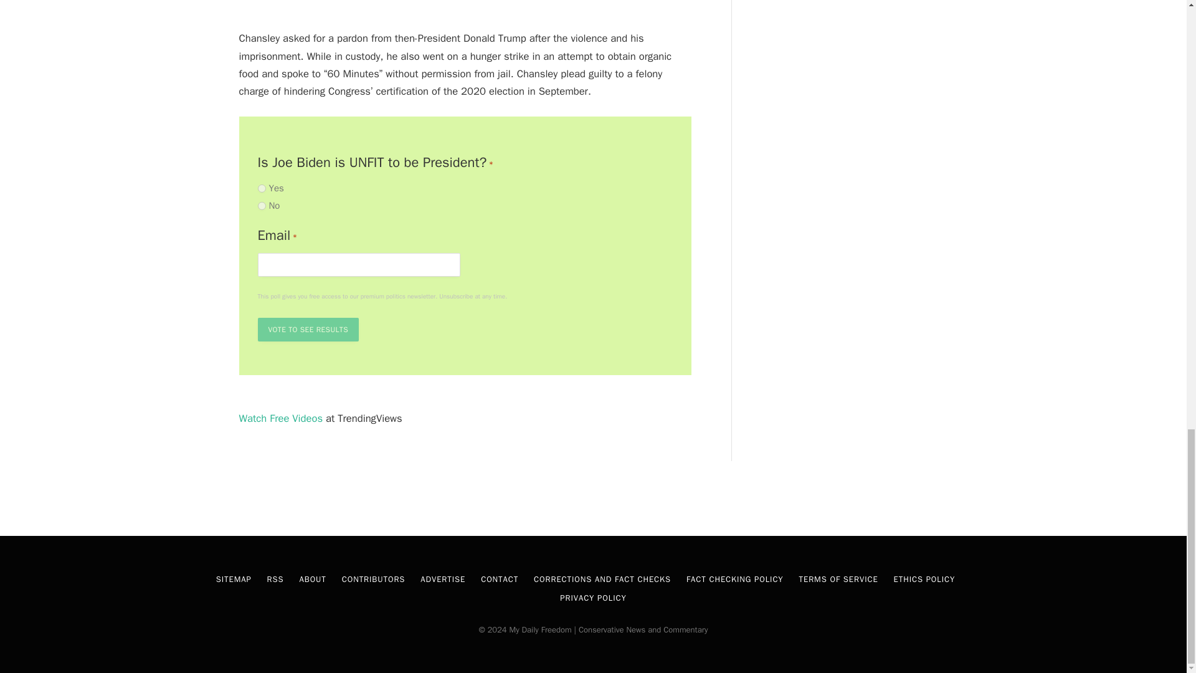  I want to click on CONTRIBUTORS, so click(374, 580).